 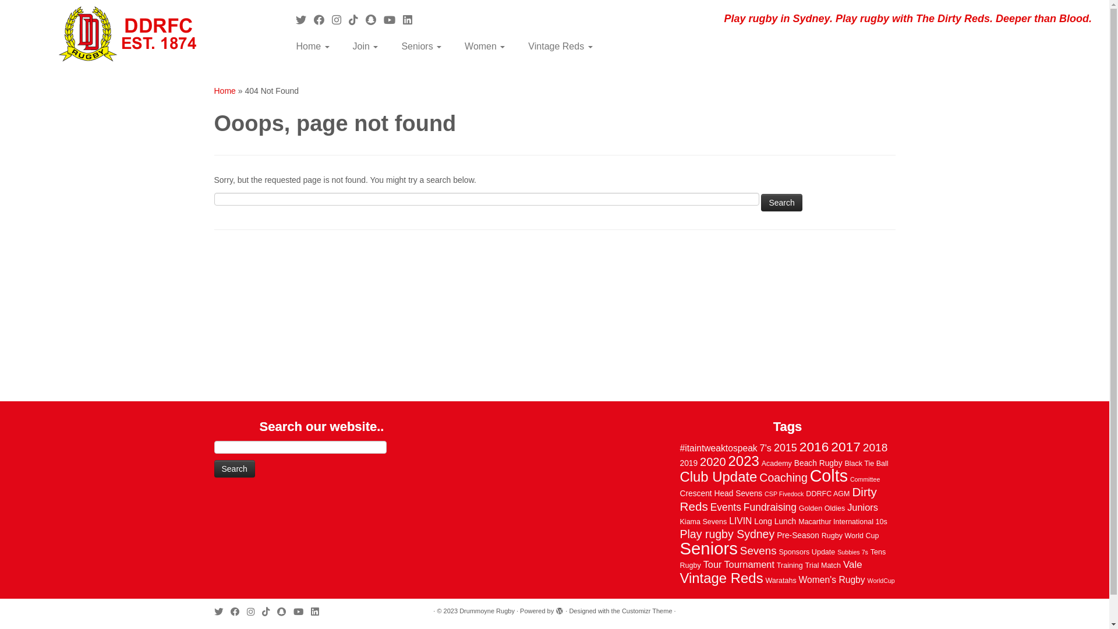 I want to click on Follow me on Facebook, so click(x=239, y=612).